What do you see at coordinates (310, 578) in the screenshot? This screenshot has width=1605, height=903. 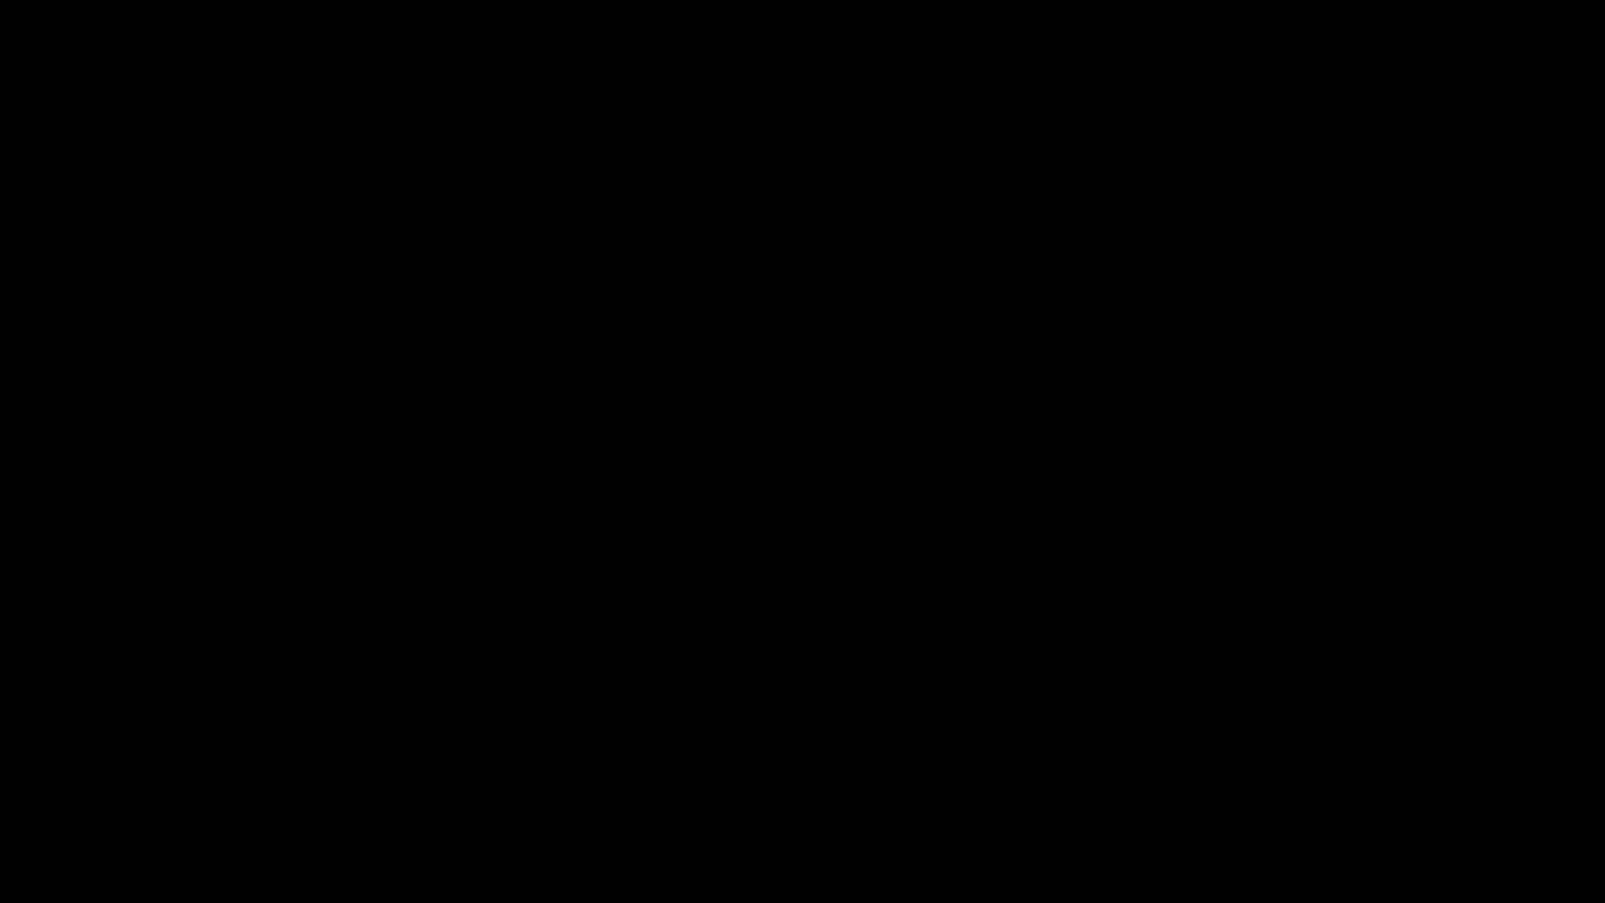 I see `Rectangle: Diagonal Corners Snipped 2` at bounding box center [310, 578].